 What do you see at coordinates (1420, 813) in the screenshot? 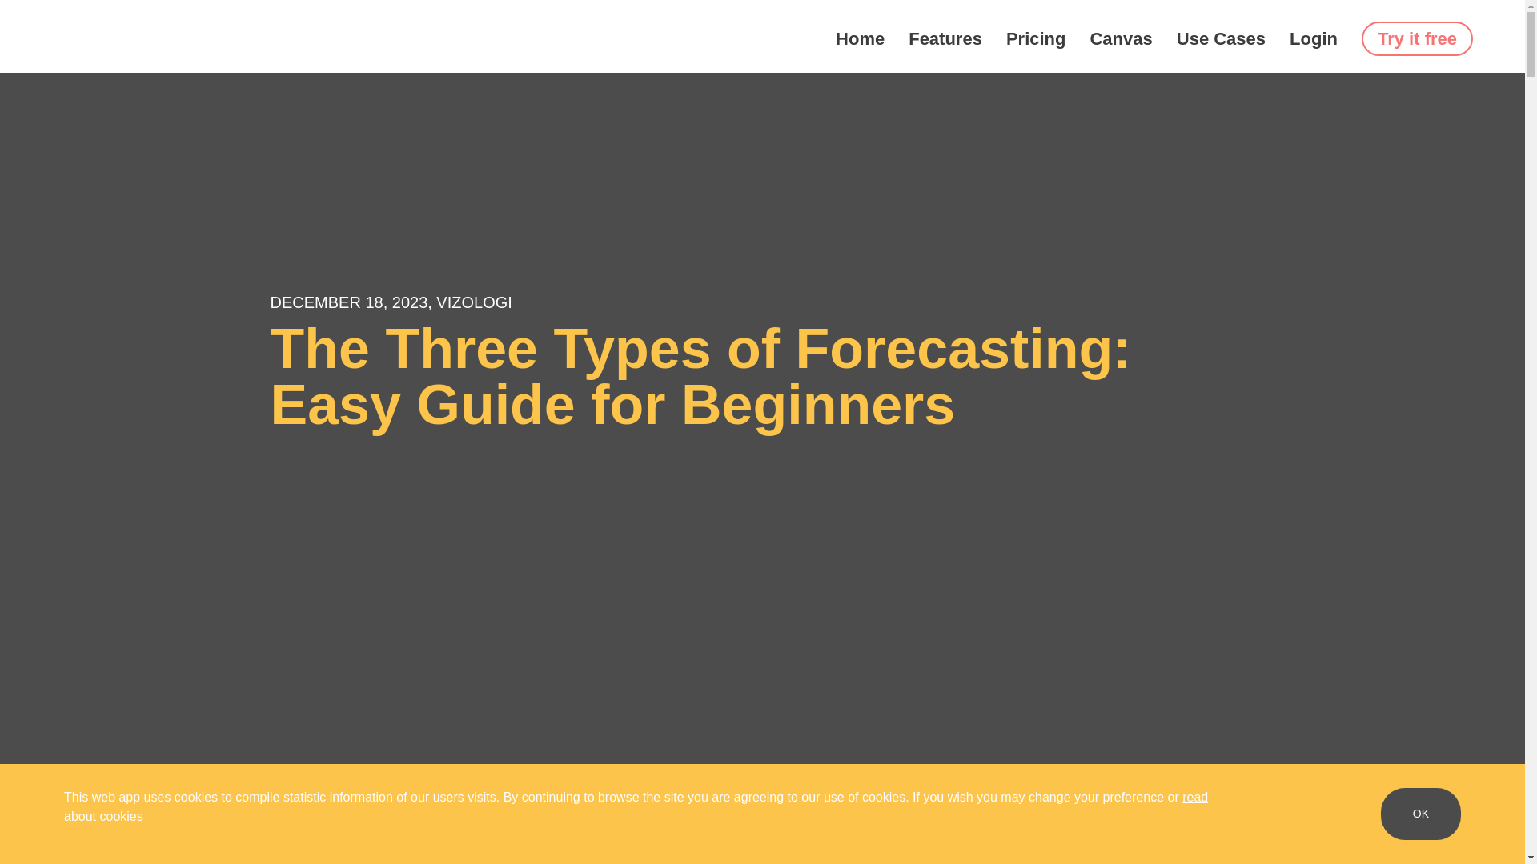
I see `OK` at bounding box center [1420, 813].